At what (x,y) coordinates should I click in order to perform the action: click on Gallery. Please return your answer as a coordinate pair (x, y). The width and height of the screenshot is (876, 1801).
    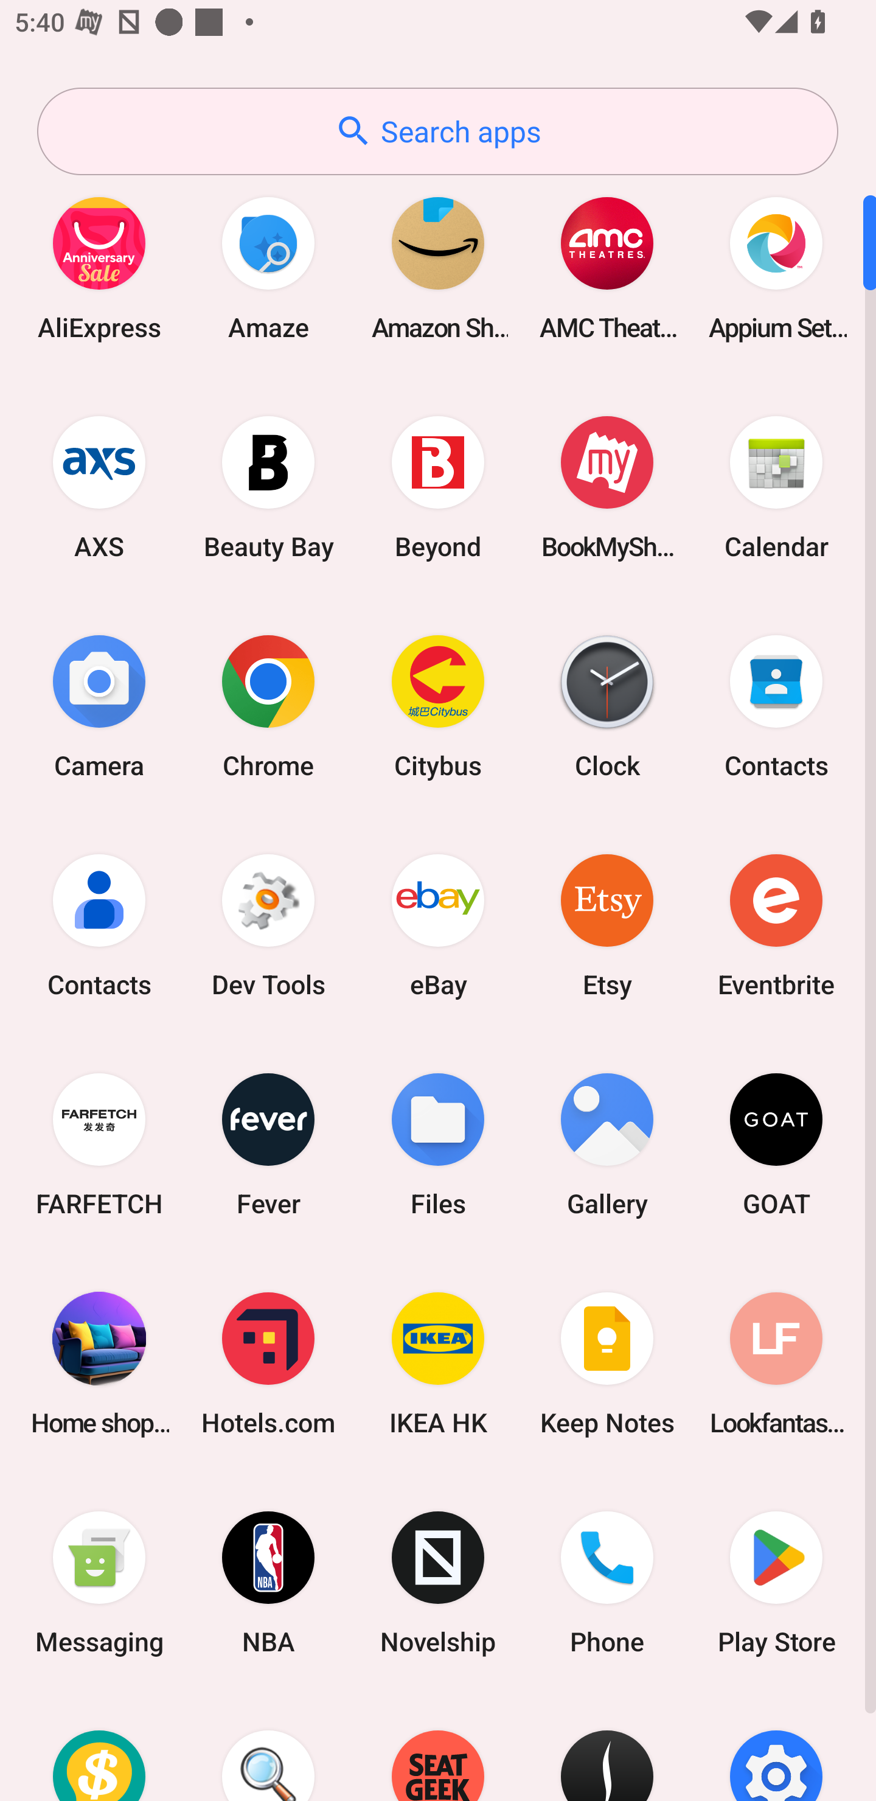
    Looking at the image, I should click on (607, 1144).